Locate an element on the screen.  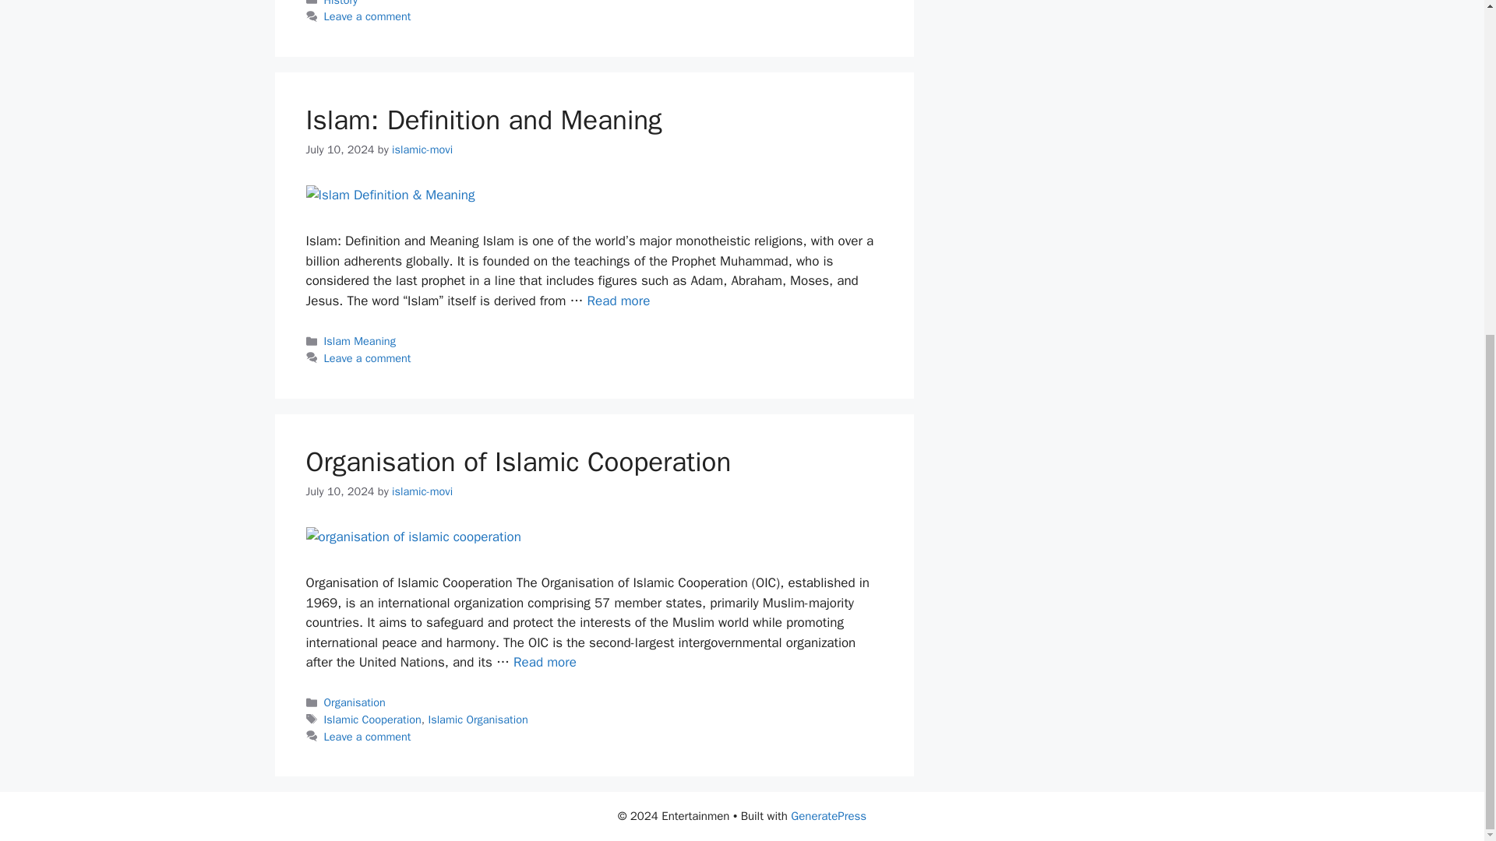
Organisation of Islamic Cooperation is located at coordinates (517, 461).